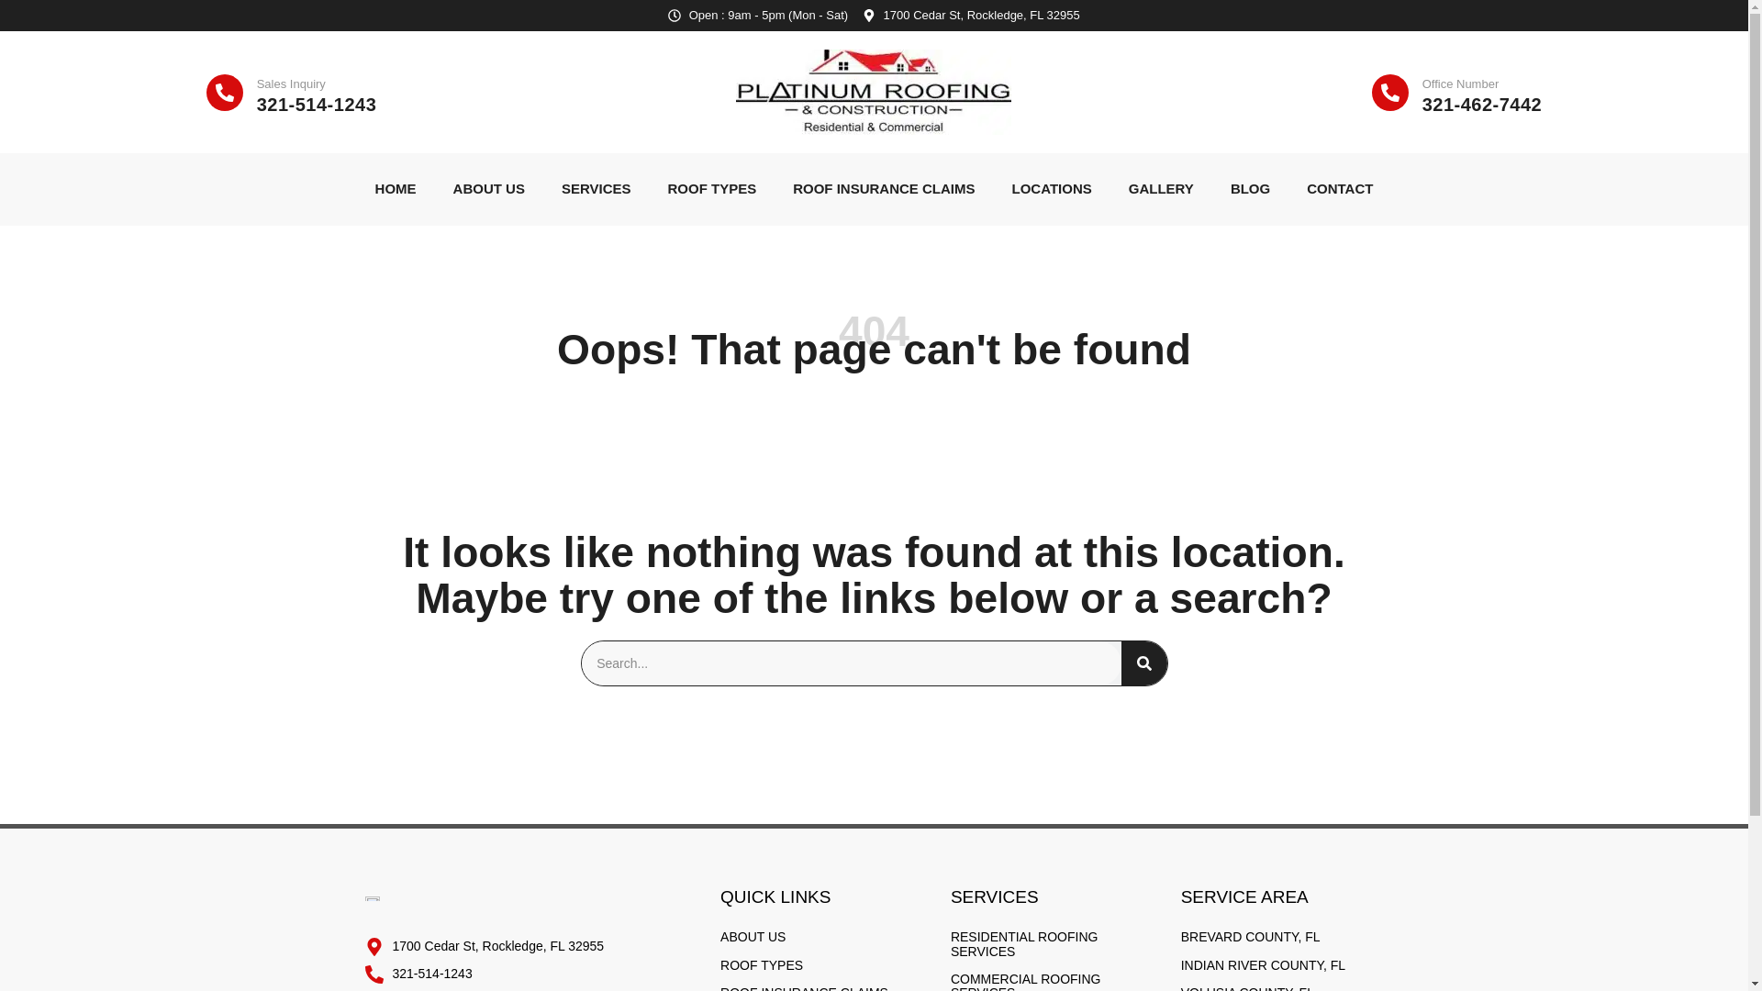 This screenshot has width=1762, height=991. What do you see at coordinates (1250, 189) in the screenshot?
I see `BLOG` at bounding box center [1250, 189].